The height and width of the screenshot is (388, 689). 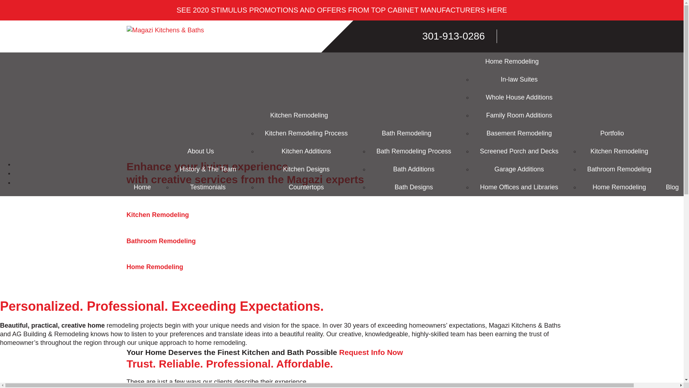 I want to click on Blog, so click(x=672, y=187).